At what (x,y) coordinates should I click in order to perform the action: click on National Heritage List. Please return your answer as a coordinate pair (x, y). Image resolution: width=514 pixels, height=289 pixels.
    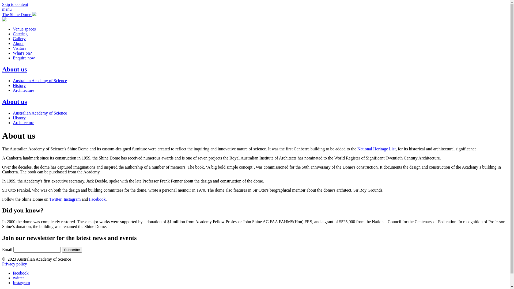
    Looking at the image, I should click on (376, 149).